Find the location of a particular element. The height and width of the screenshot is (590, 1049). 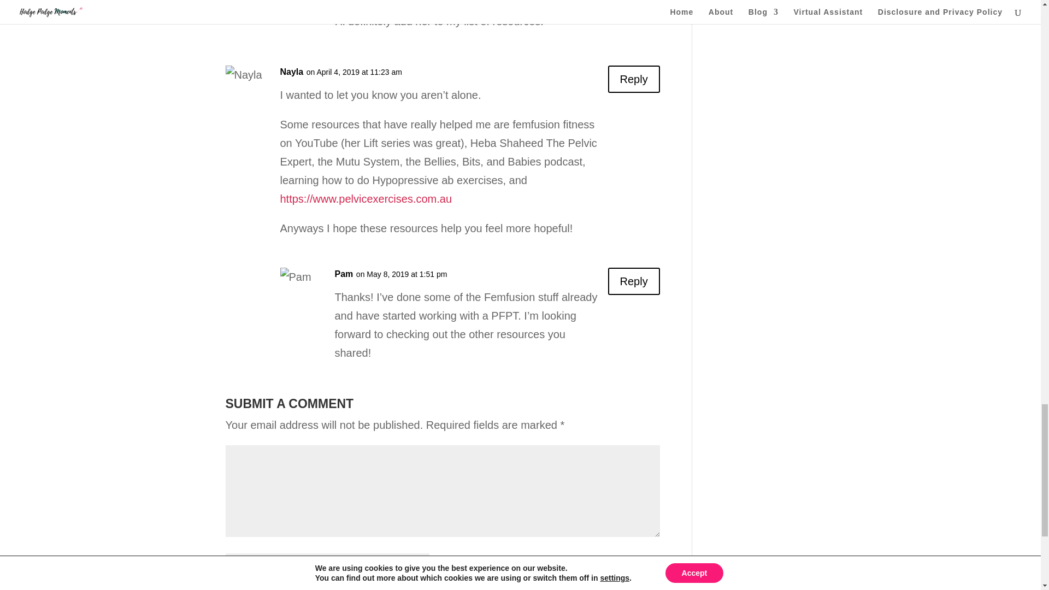

Reply is located at coordinates (634, 9).